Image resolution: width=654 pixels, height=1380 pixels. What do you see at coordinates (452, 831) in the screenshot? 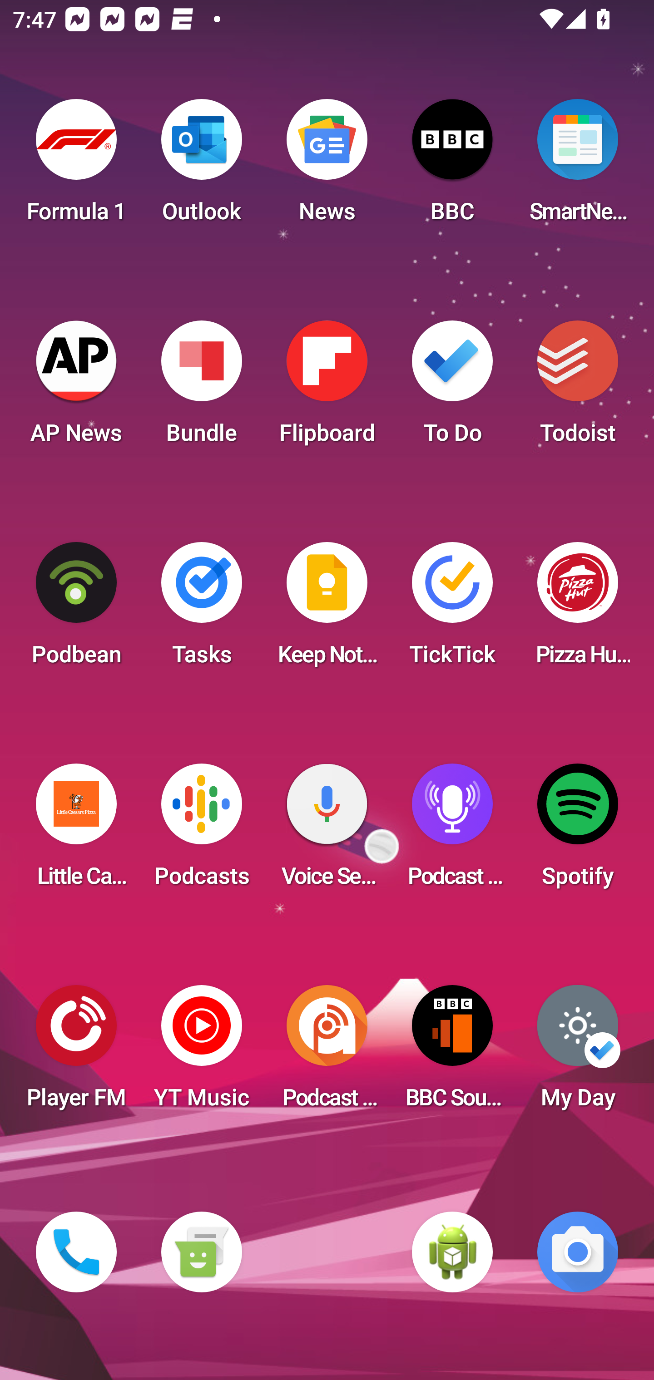
I see `Podcast Player` at bounding box center [452, 831].